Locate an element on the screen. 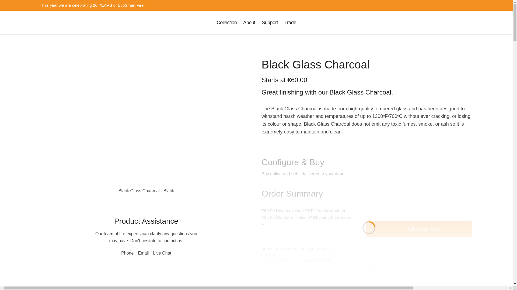 The height and width of the screenshot is (290, 517). Search is located at coordinates (447, 23).